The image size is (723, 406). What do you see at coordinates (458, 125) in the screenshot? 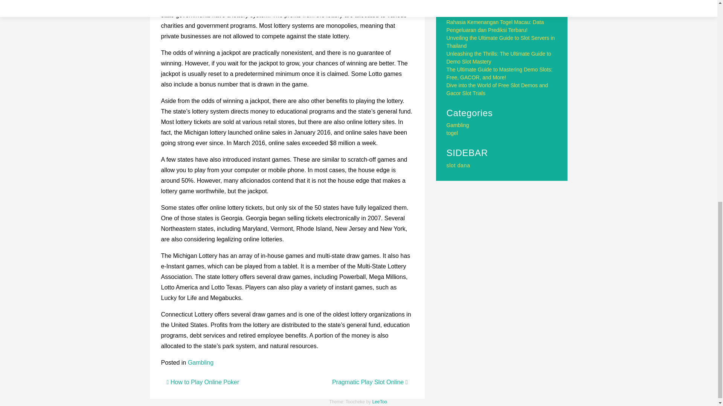
I see `Gambling` at bounding box center [458, 125].